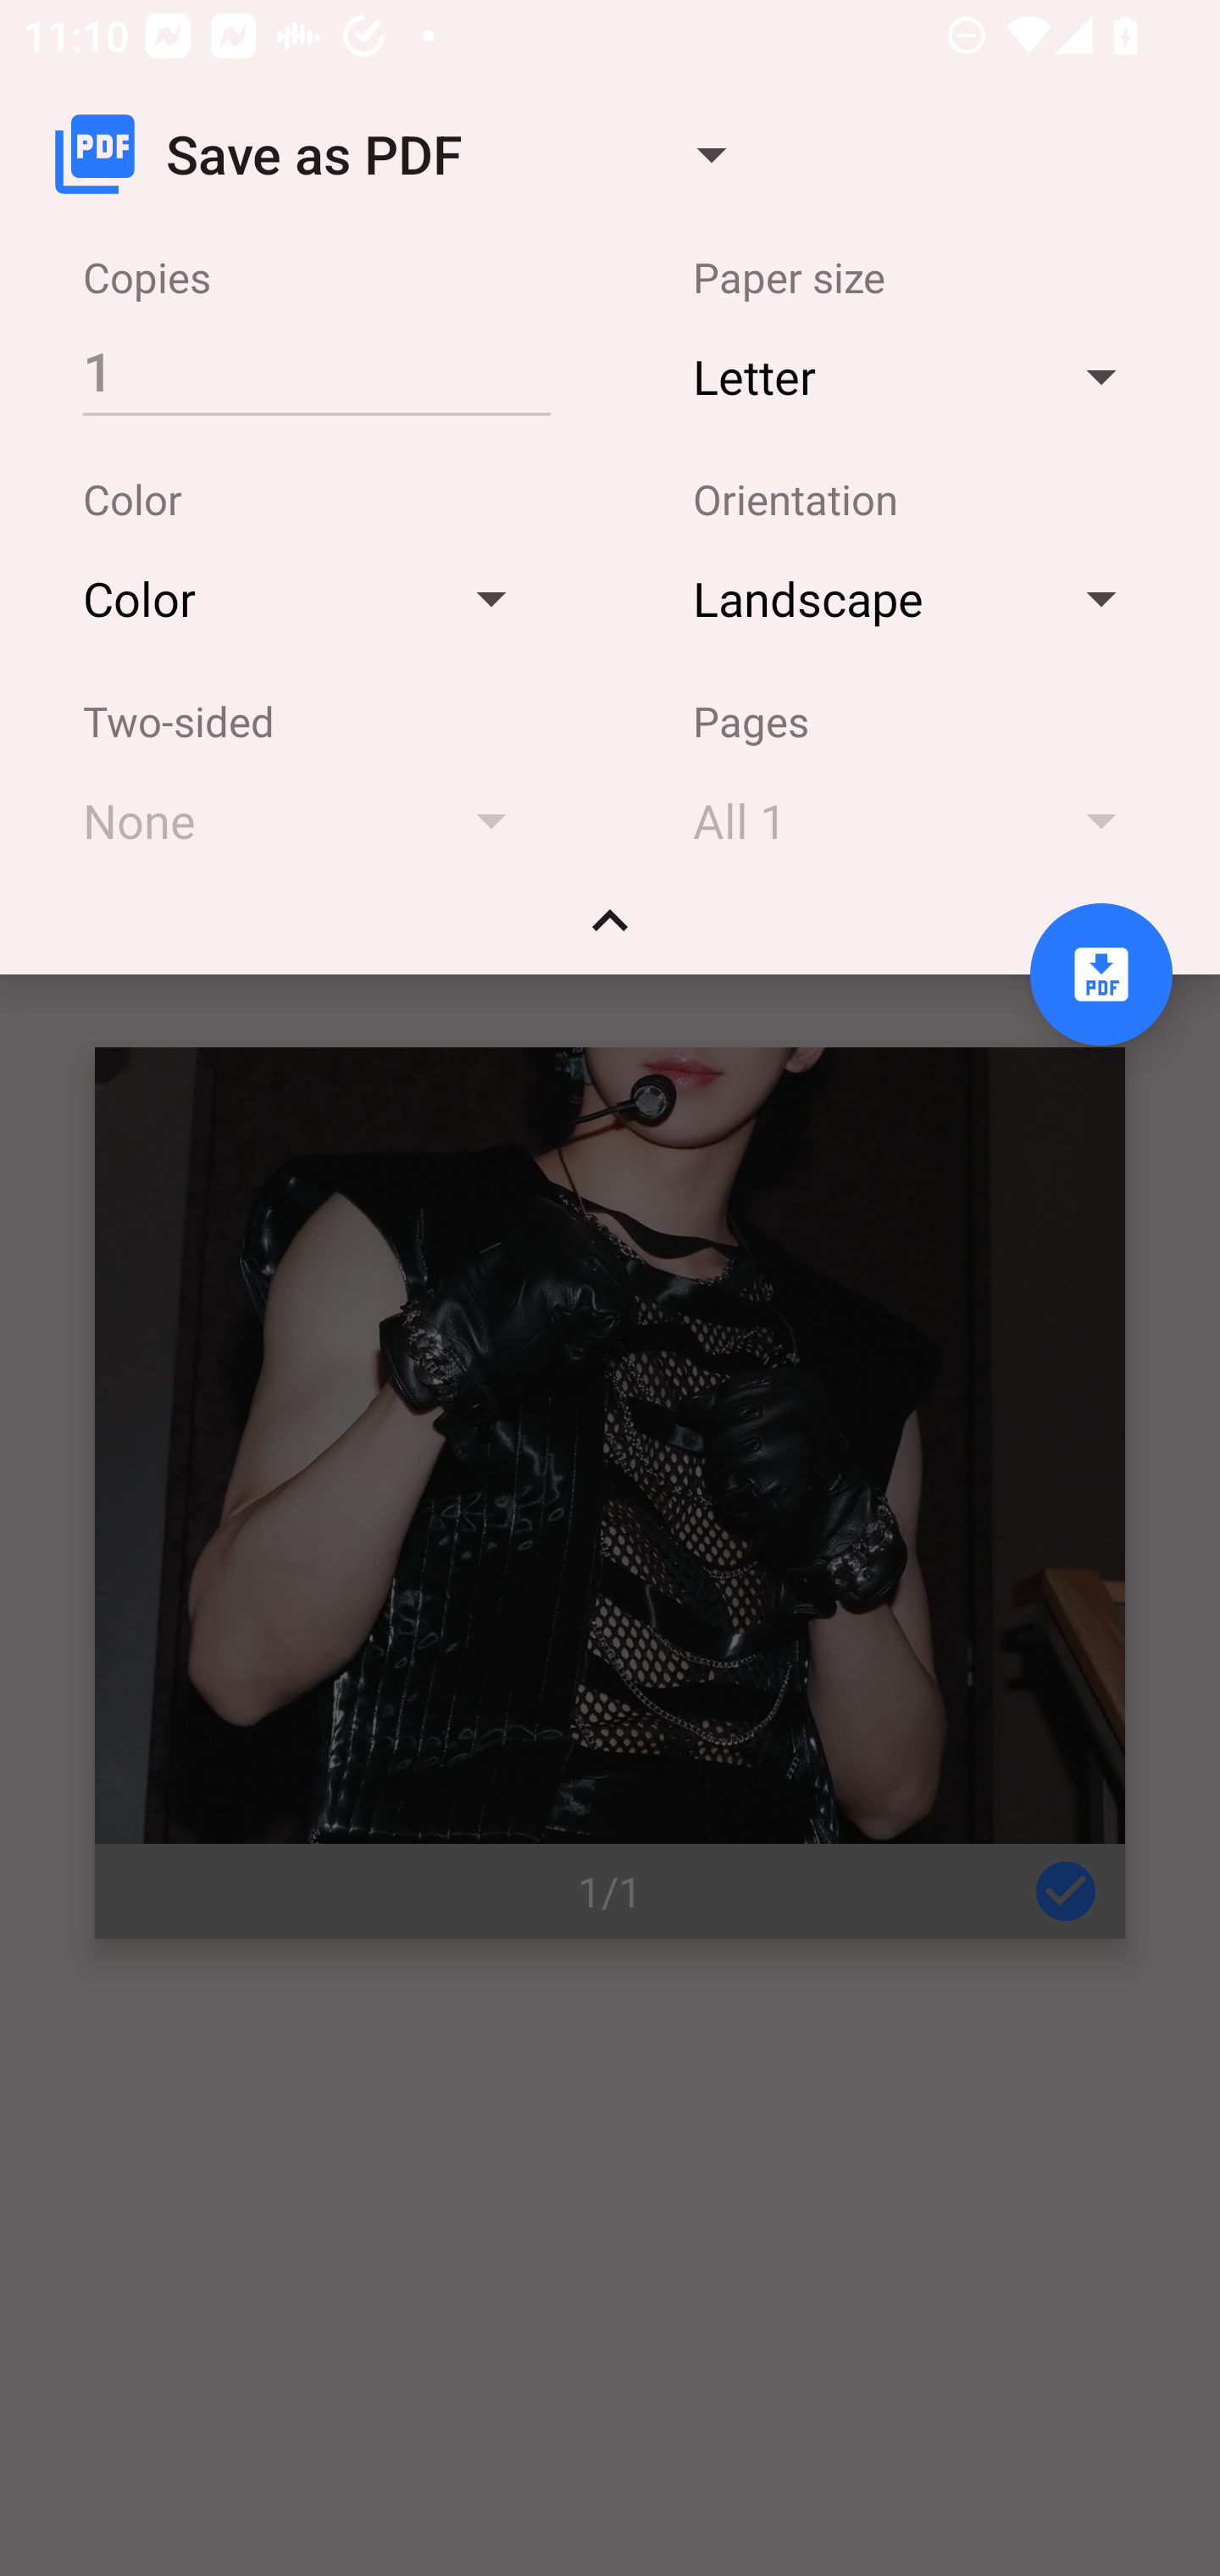 This screenshot has height=2576, width=1220. Describe the element at coordinates (403, 154) in the screenshot. I see `Save as PDF` at that location.